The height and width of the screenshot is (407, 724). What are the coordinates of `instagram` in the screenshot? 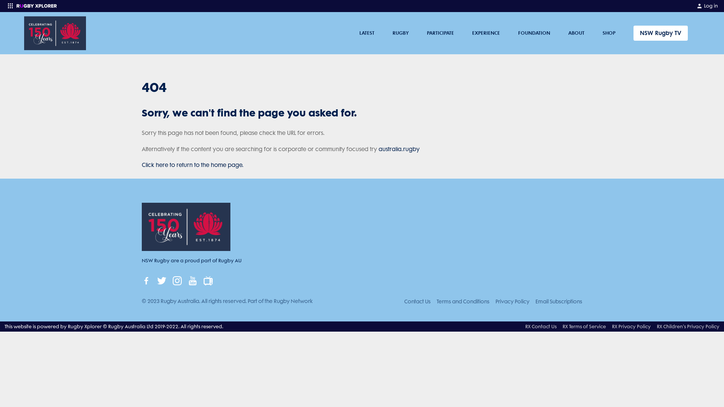 It's located at (177, 281).